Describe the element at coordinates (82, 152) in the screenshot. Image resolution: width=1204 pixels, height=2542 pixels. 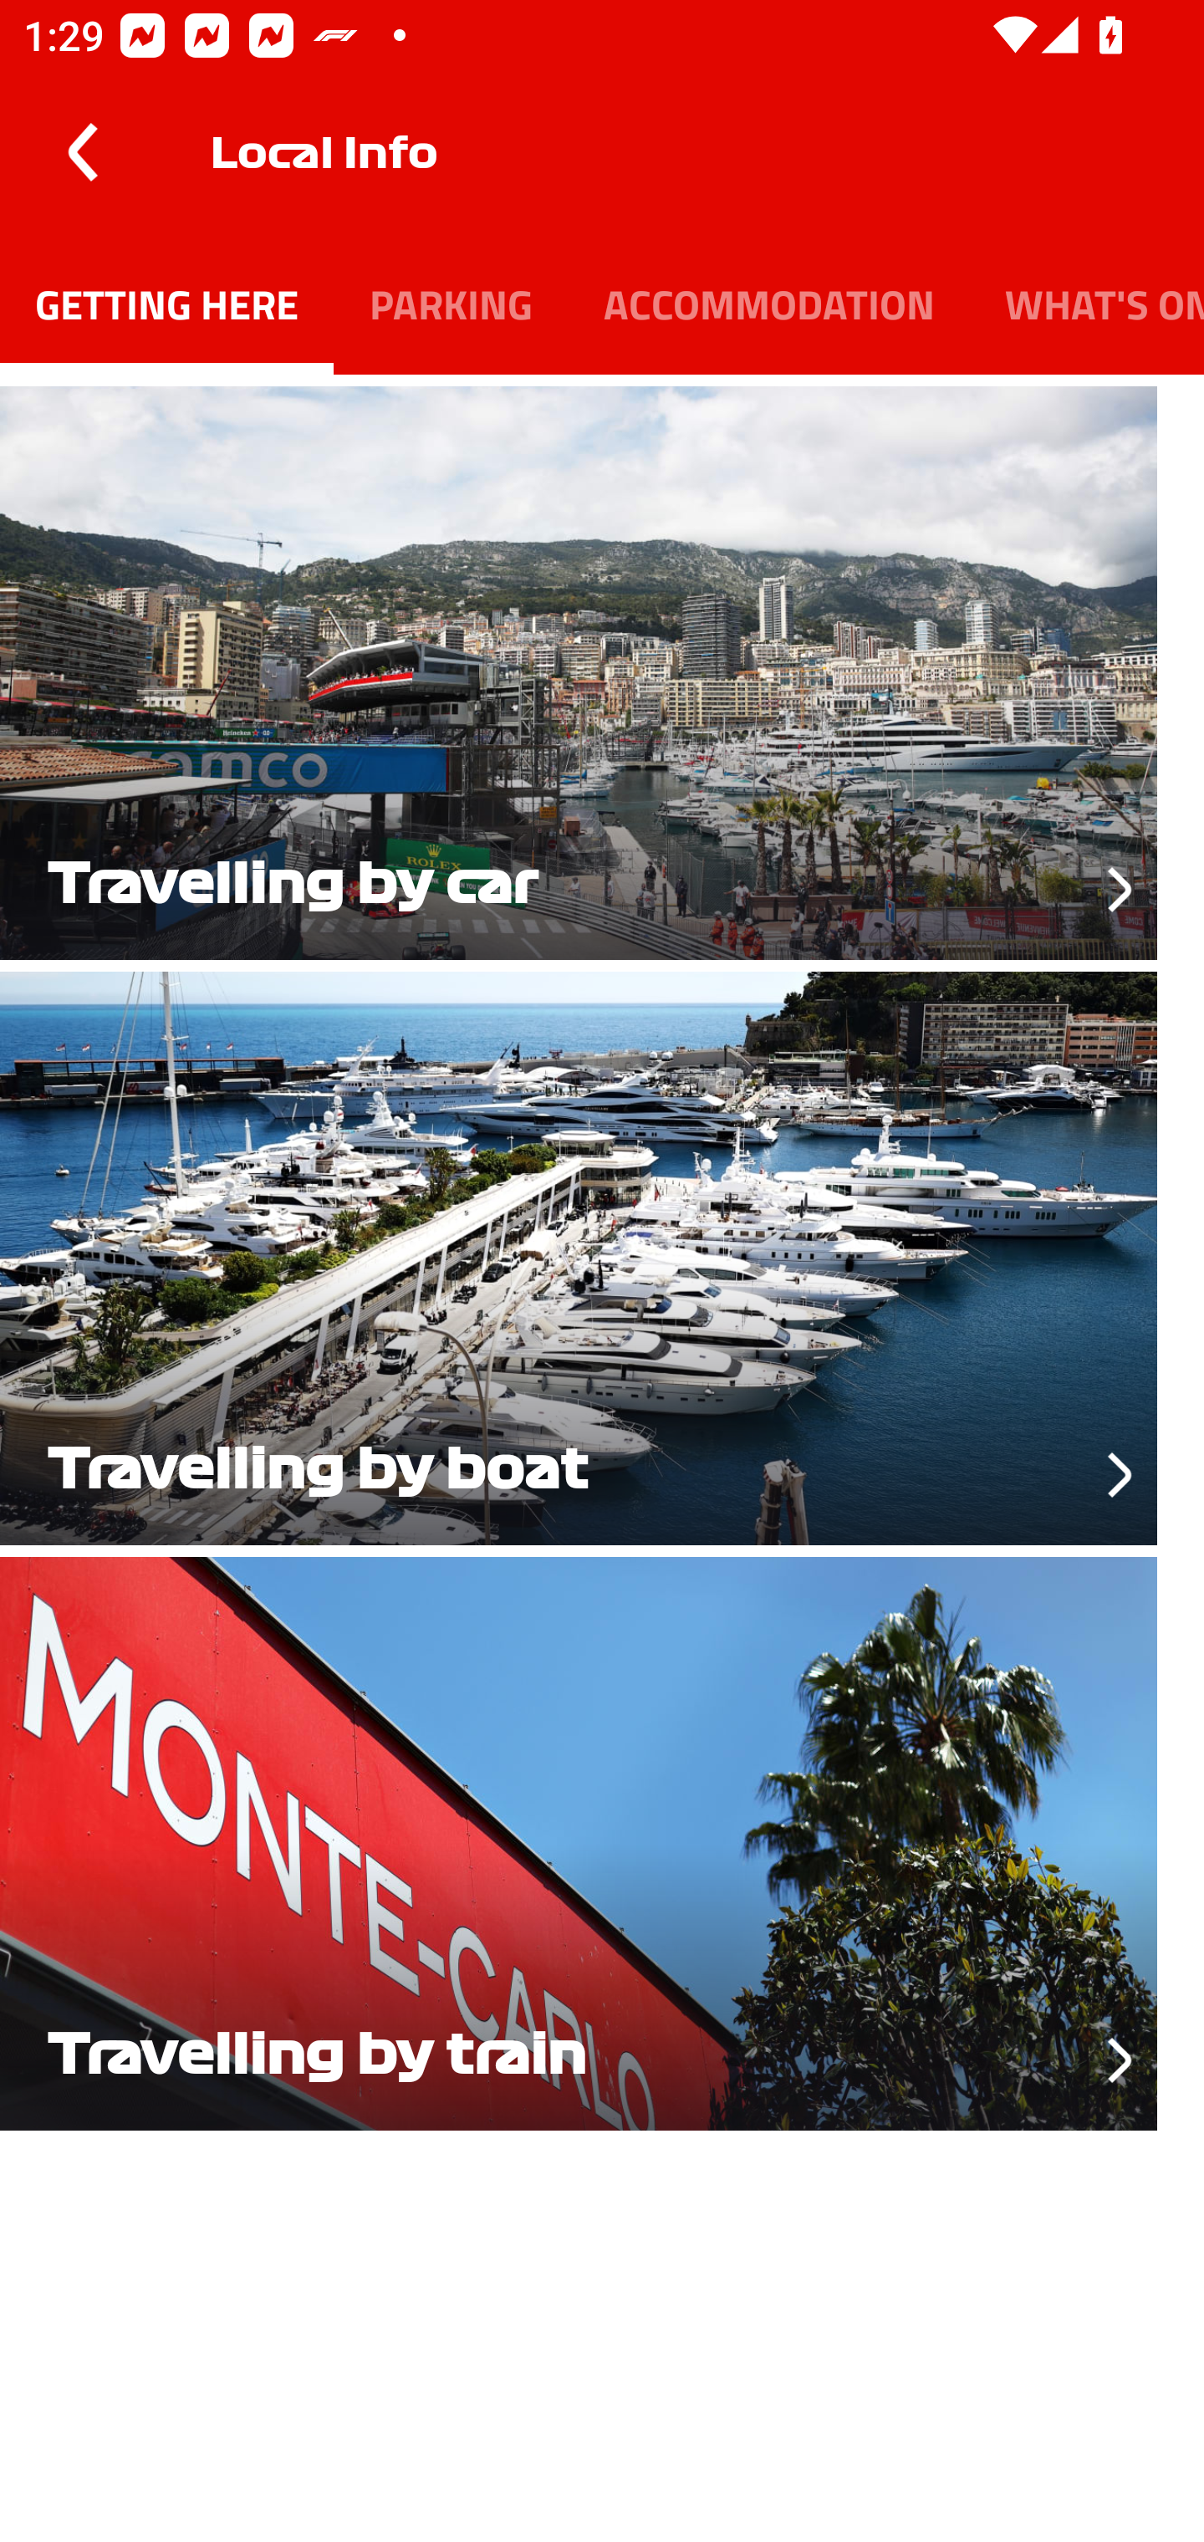
I see `Navigate up` at that location.